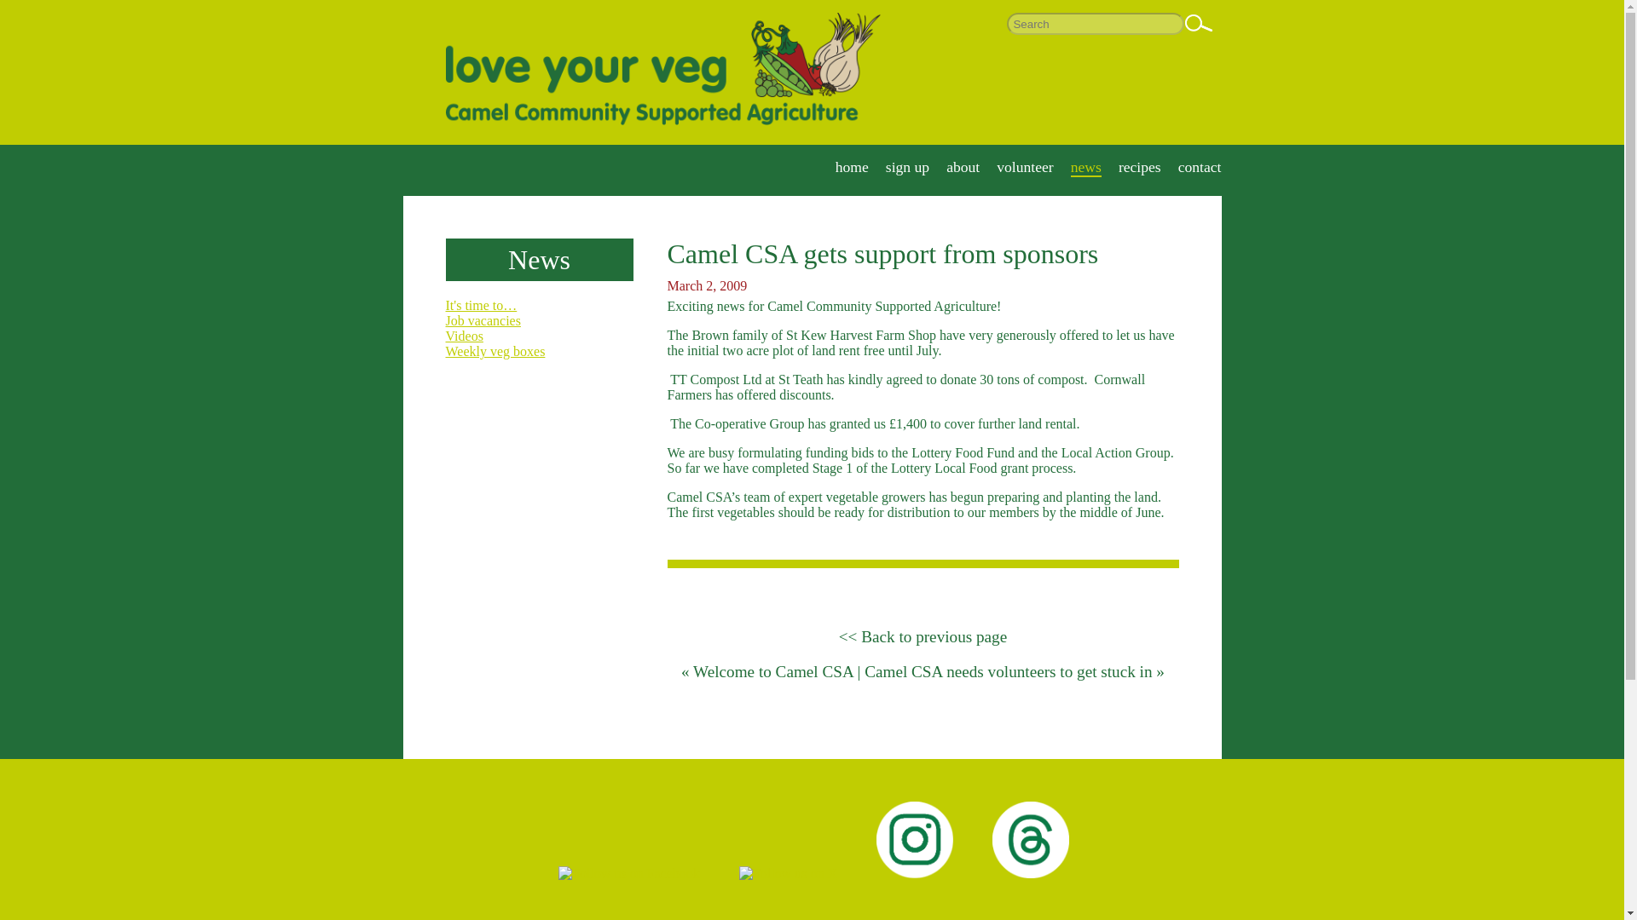 The height and width of the screenshot is (920, 1637). I want to click on Camel CSA needs volunteers to get stuck in, so click(1008, 671).